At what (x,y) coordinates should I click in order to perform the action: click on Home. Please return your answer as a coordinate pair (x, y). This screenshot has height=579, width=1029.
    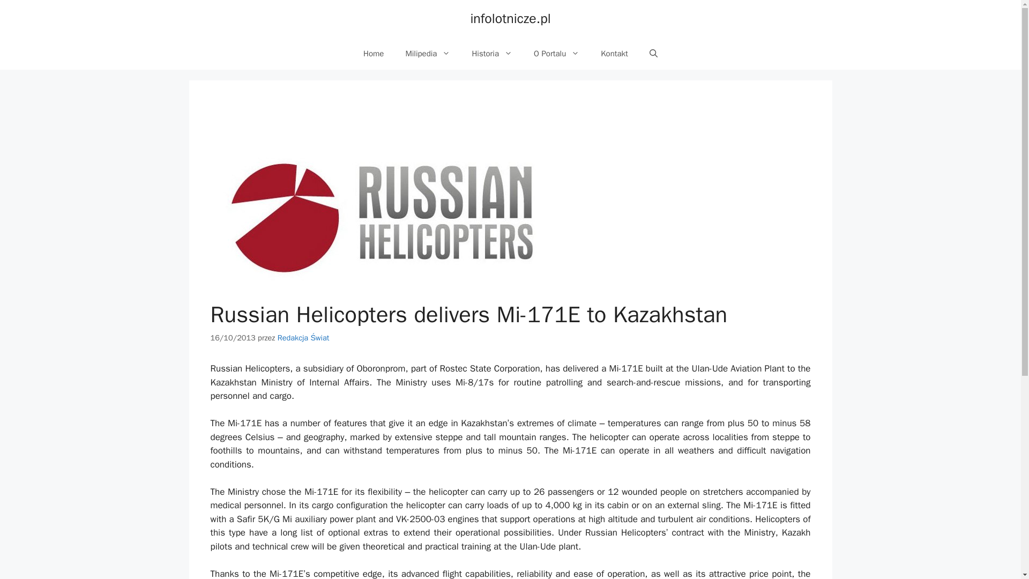
    Looking at the image, I should click on (373, 54).